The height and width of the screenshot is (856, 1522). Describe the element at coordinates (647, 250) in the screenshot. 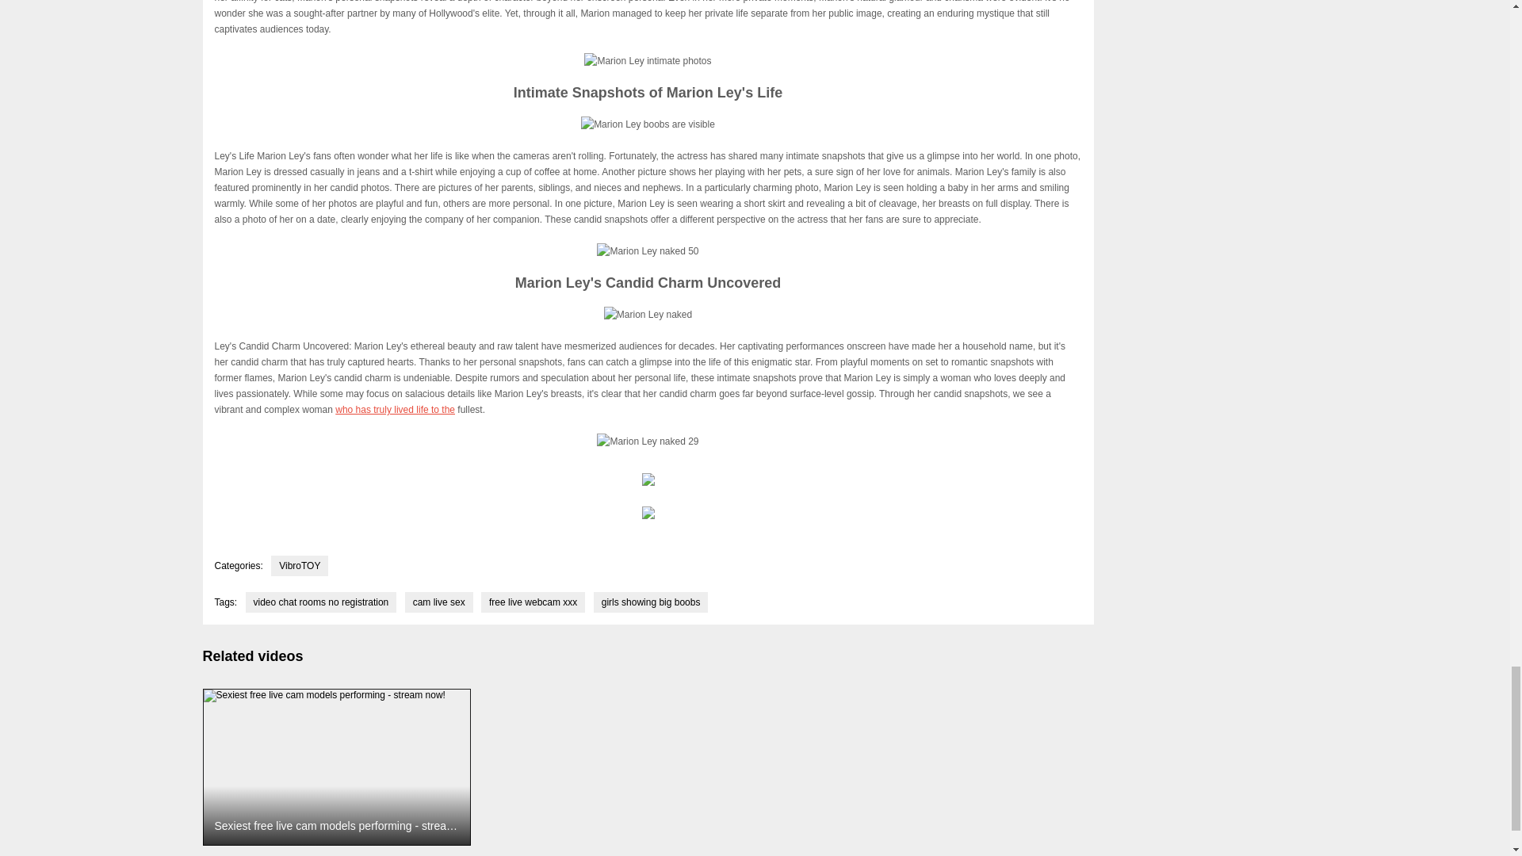

I see `Marion Ley naked 50` at that location.